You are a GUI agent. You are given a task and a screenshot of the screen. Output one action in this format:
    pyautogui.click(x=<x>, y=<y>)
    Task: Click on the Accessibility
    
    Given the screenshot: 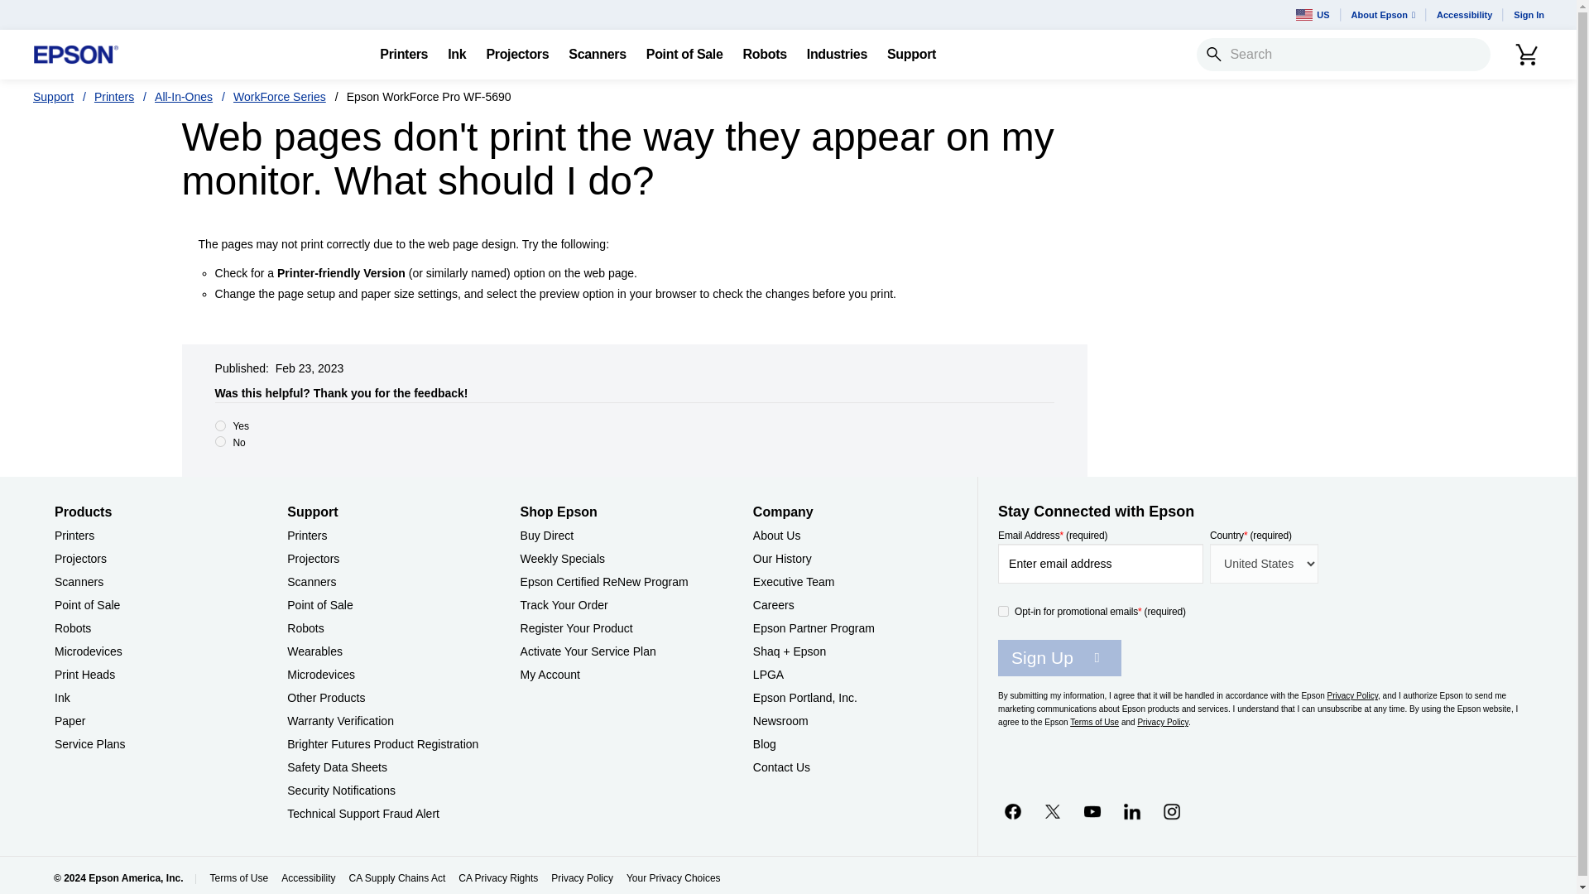 What is the action you would take?
    pyautogui.click(x=1464, y=15)
    